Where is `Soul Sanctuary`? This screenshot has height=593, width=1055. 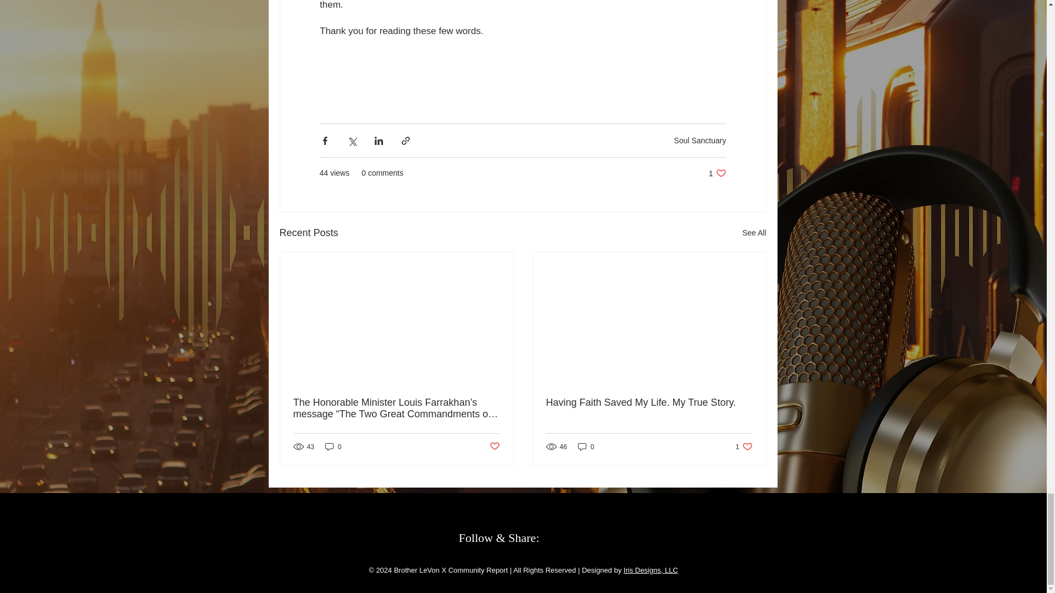 Soul Sanctuary is located at coordinates (333, 446).